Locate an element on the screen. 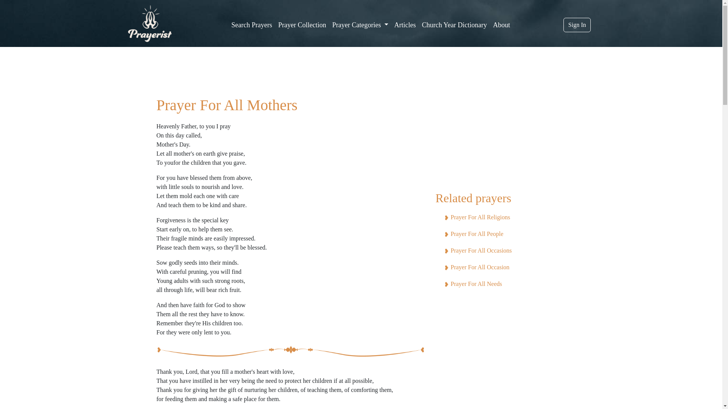 The width and height of the screenshot is (728, 409). About is located at coordinates (501, 25).